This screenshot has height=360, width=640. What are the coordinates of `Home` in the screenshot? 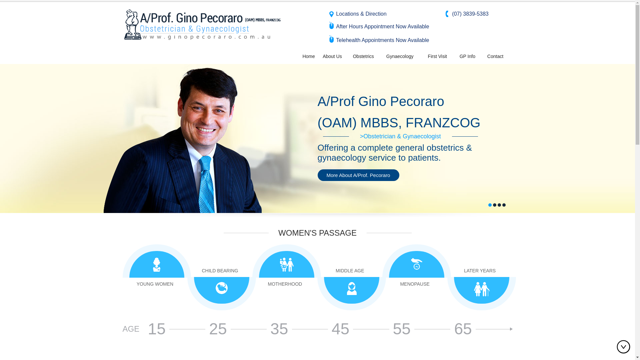 It's located at (309, 56).